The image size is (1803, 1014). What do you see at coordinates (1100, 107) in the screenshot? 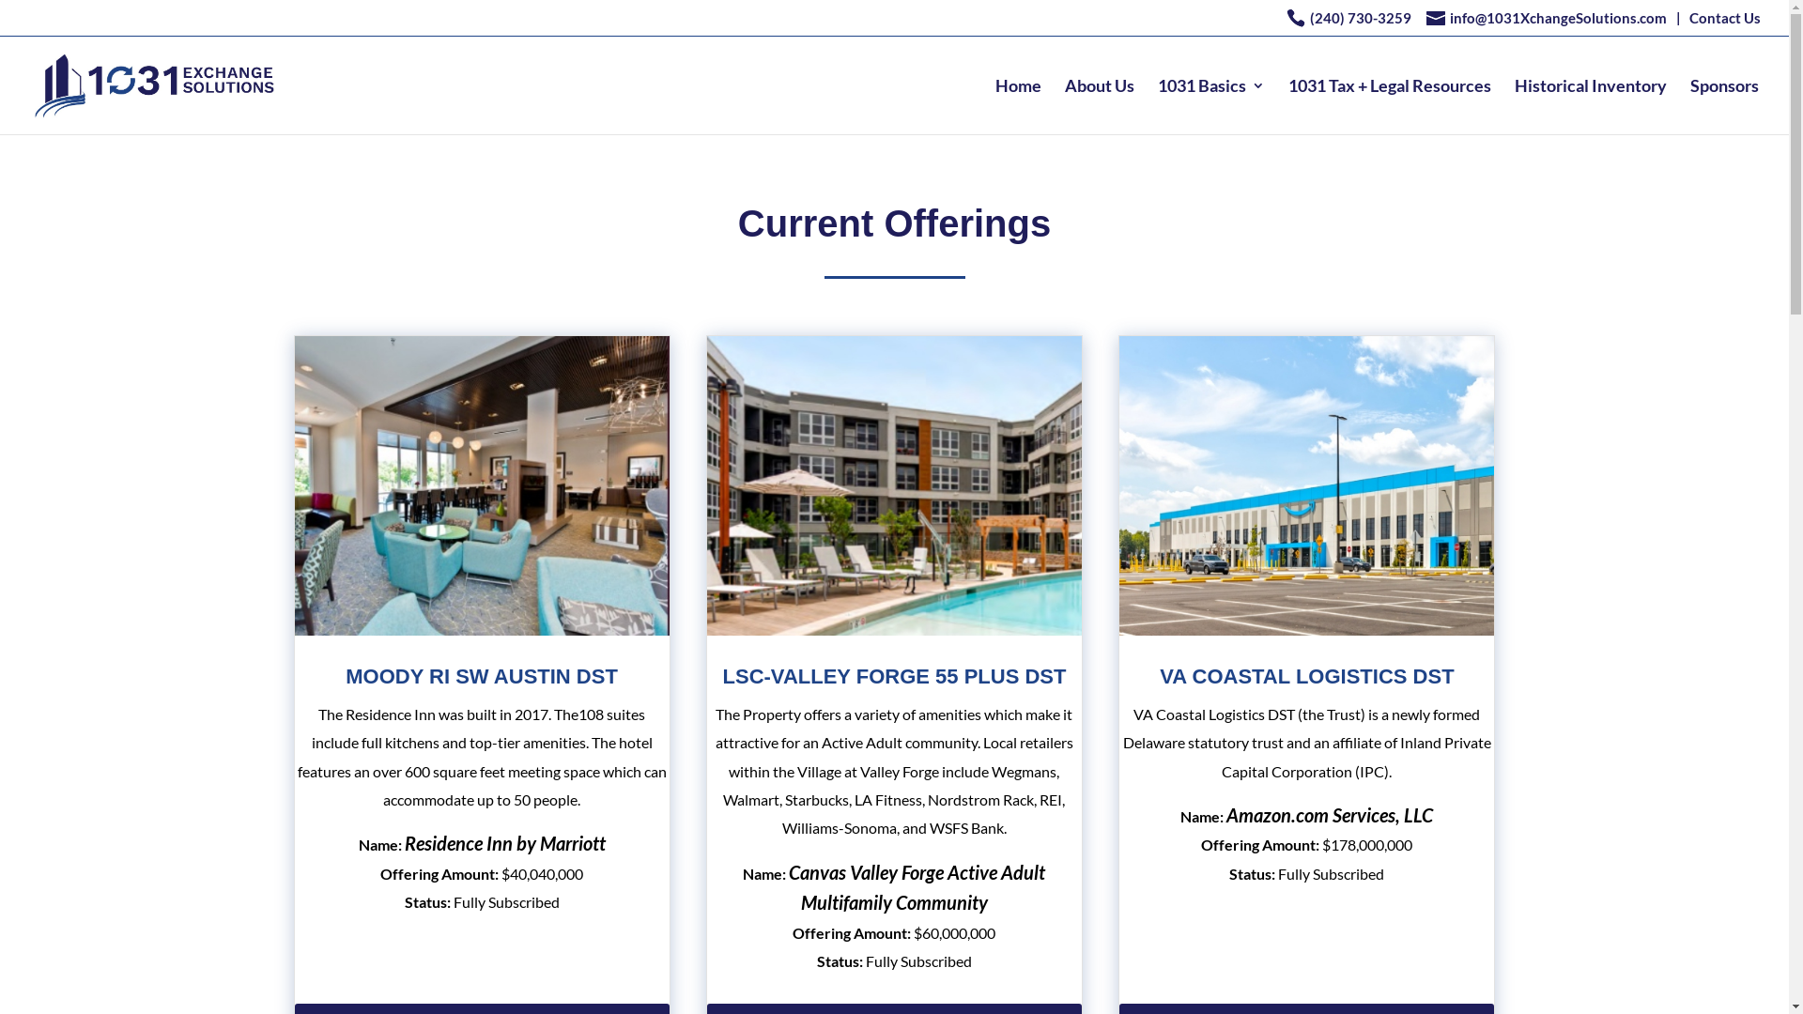
I see `About Us` at bounding box center [1100, 107].